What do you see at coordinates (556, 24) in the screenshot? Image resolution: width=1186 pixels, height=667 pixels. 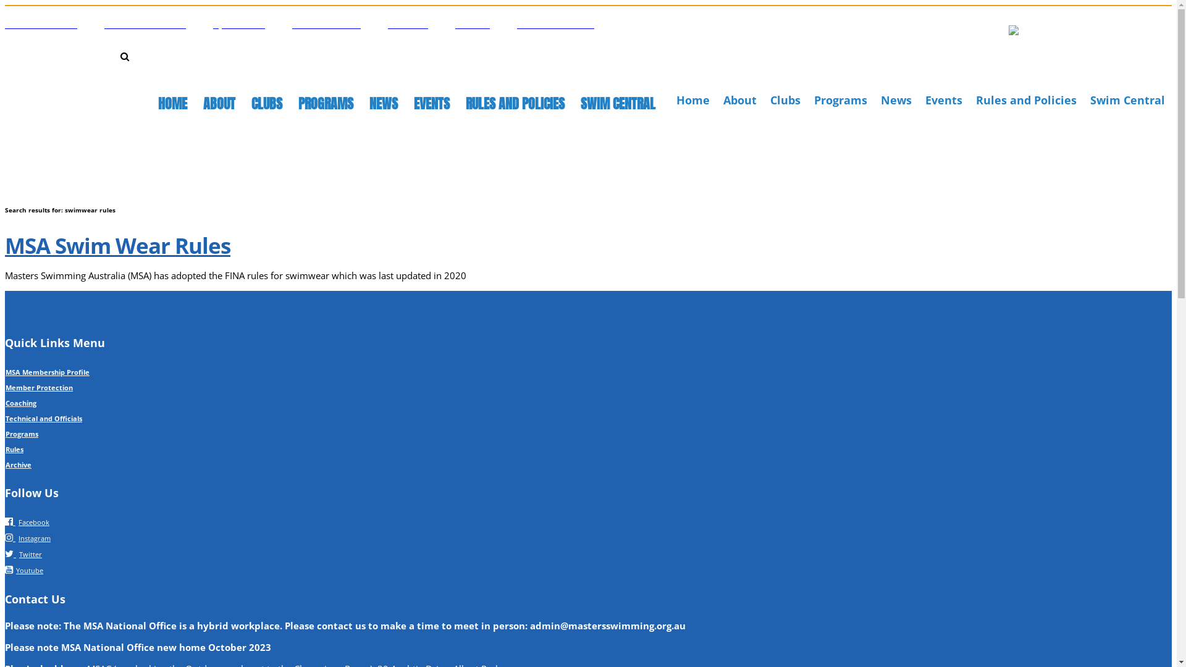 I see `WESTERN AUSTRALIA` at bounding box center [556, 24].